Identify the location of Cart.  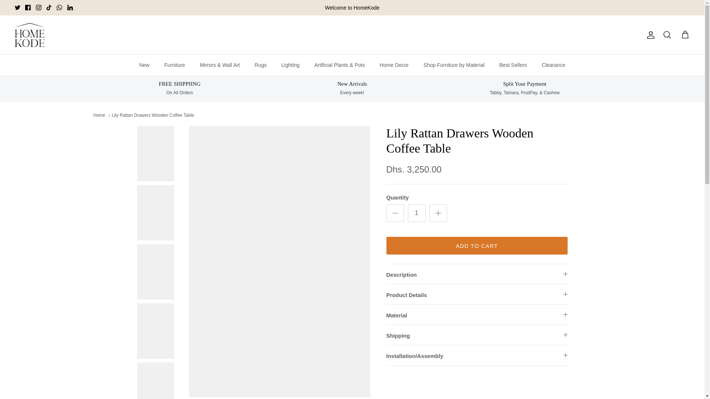
(685, 35).